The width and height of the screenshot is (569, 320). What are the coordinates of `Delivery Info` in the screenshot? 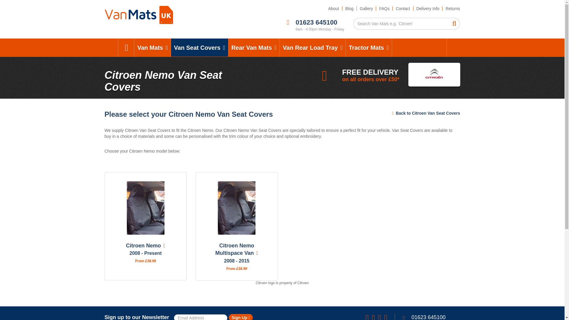 It's located at (428, 8).